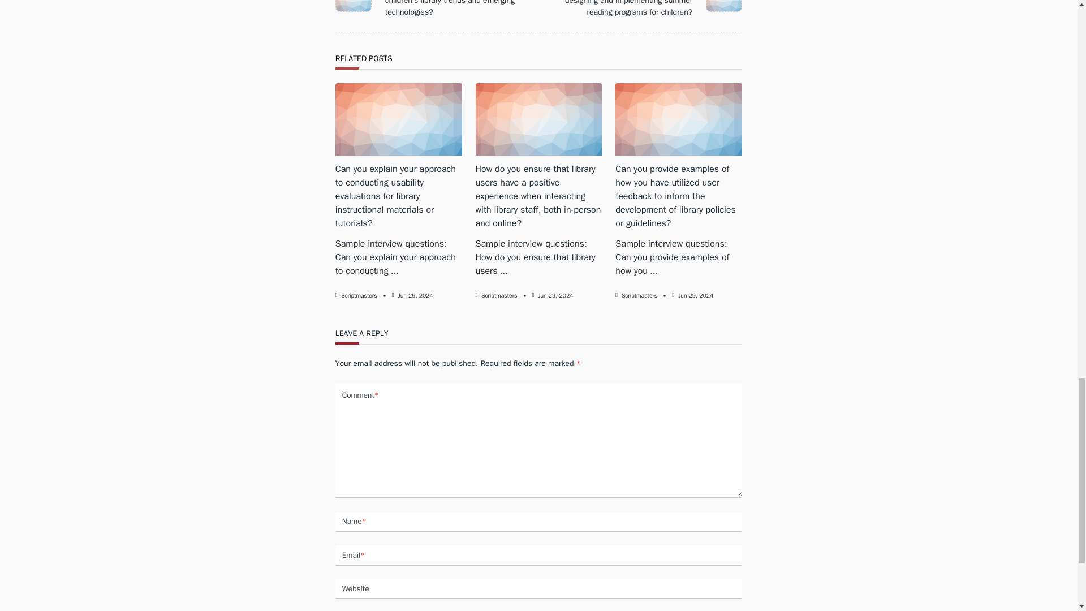 The image size is (1086, 611). I want to click on ..., so click(654, 270).